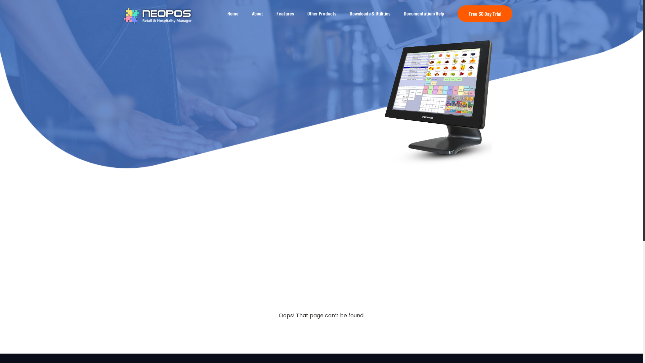 The image size is (645, 363). What do you see at coordinates (424, 13) in the screenshot?
I see `Documentation/Help` at bounding box center [424, 13].